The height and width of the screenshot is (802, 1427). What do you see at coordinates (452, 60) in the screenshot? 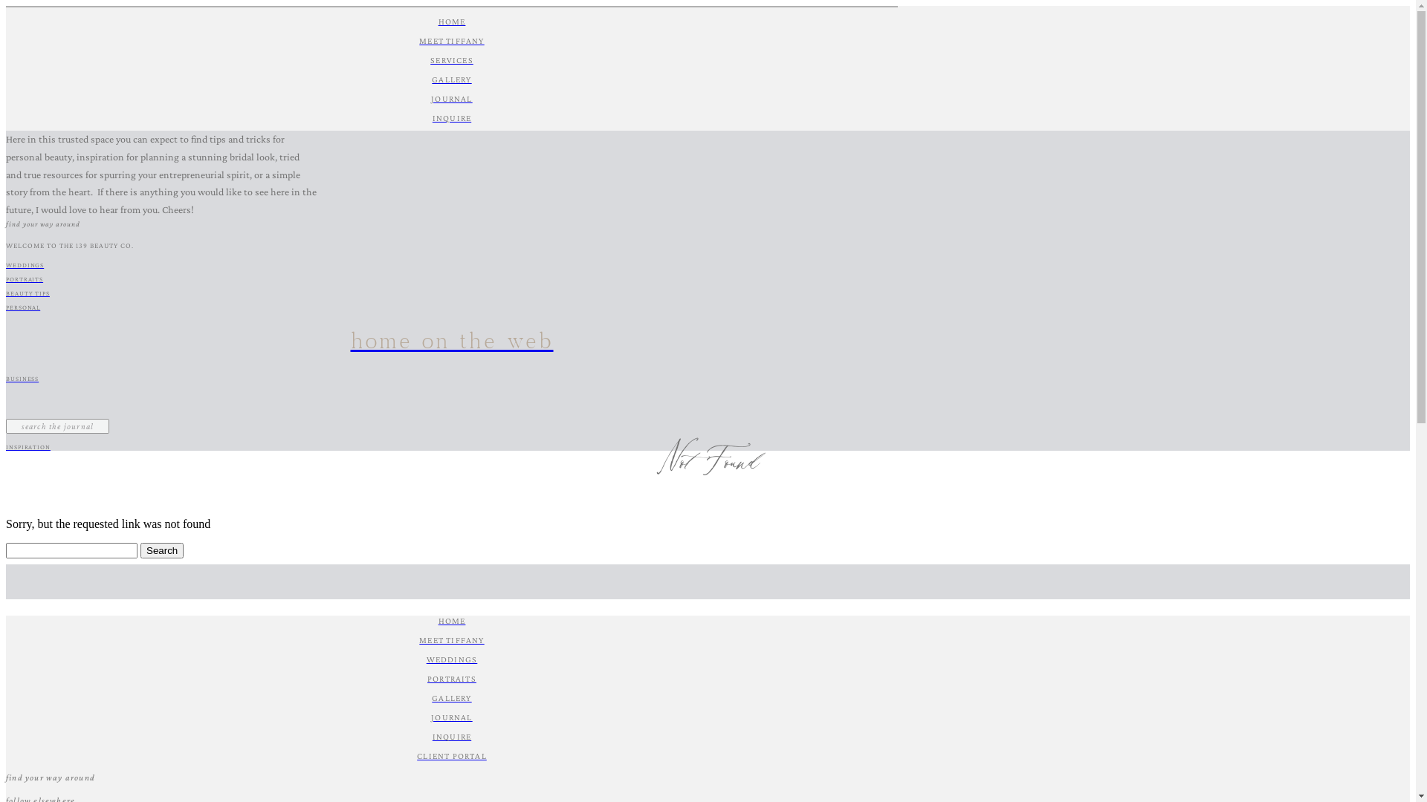
I see `SERVICES` at bounding box center [452, 60].